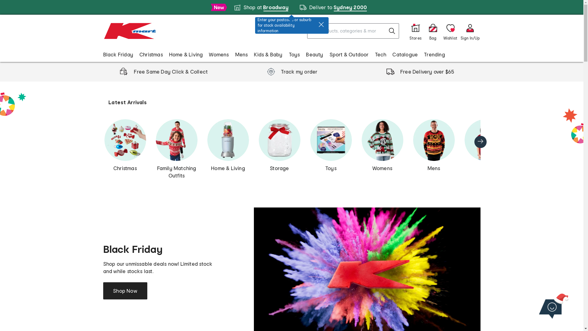 The image size is (588, 331). Describe the element at coordinates (349, 54) in the screenshot. I see `Sport & Outdoor` at that location.